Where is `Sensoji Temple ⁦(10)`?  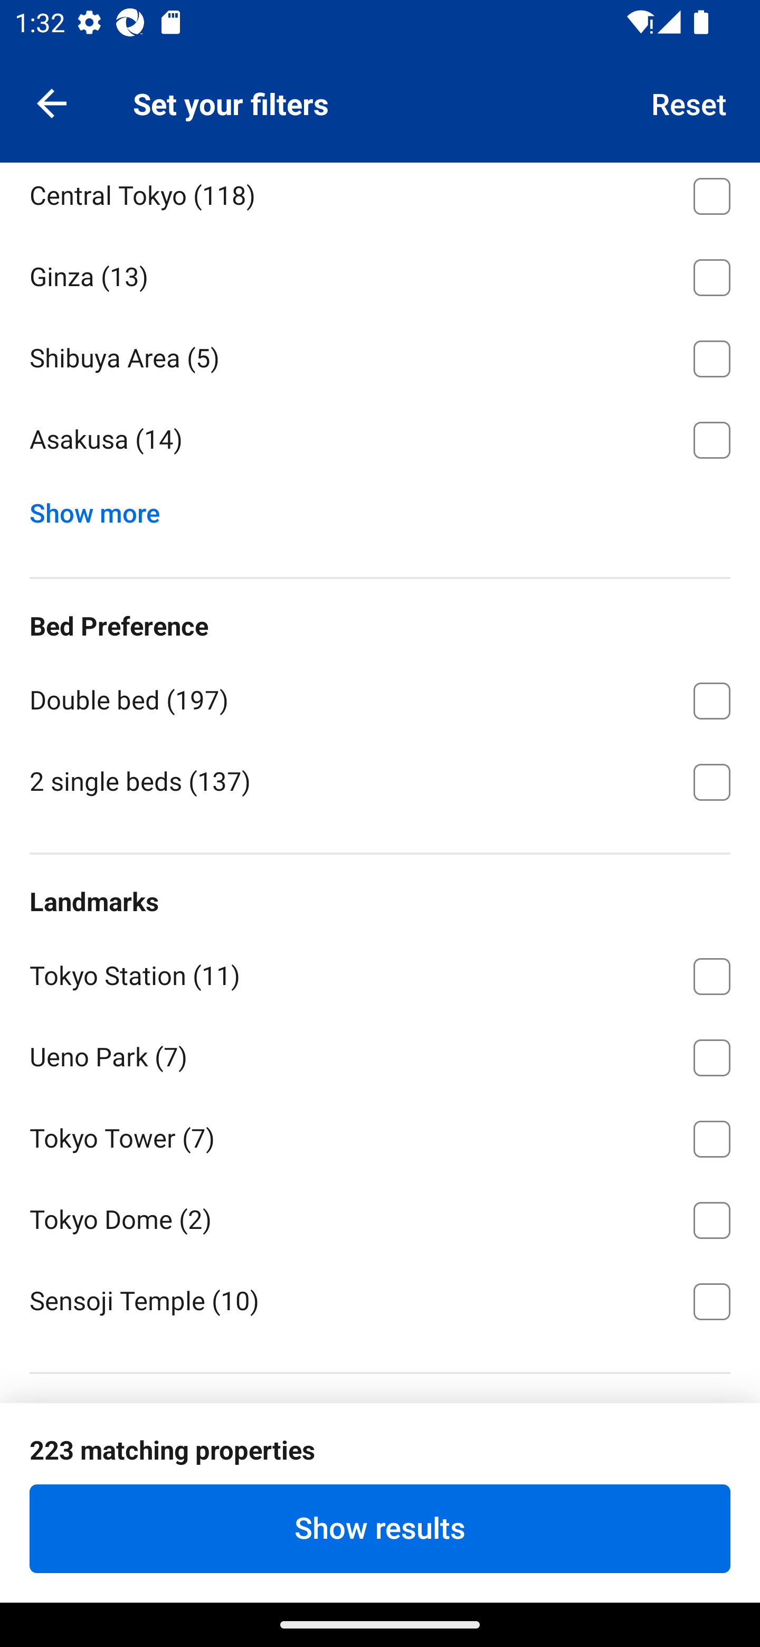
Sensoji Temple ⁦(10) is located at coordinates (380, 1299).